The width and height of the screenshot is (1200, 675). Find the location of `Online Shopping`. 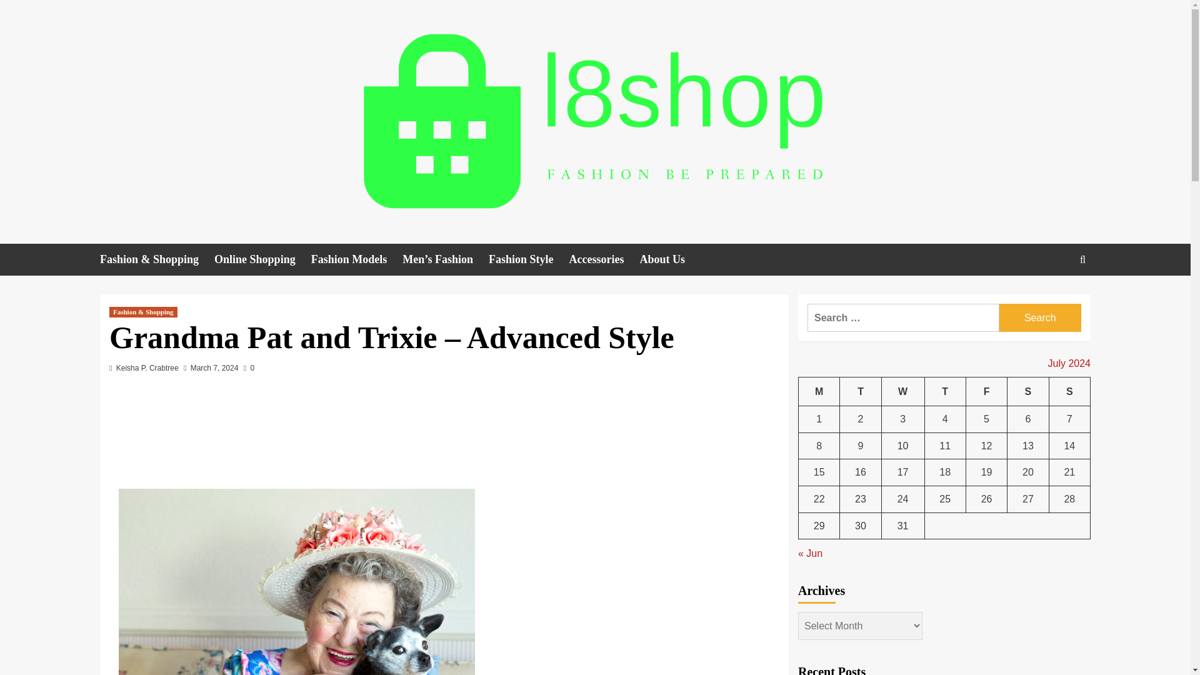

Online Shopping is located at coordinates (262, 259).